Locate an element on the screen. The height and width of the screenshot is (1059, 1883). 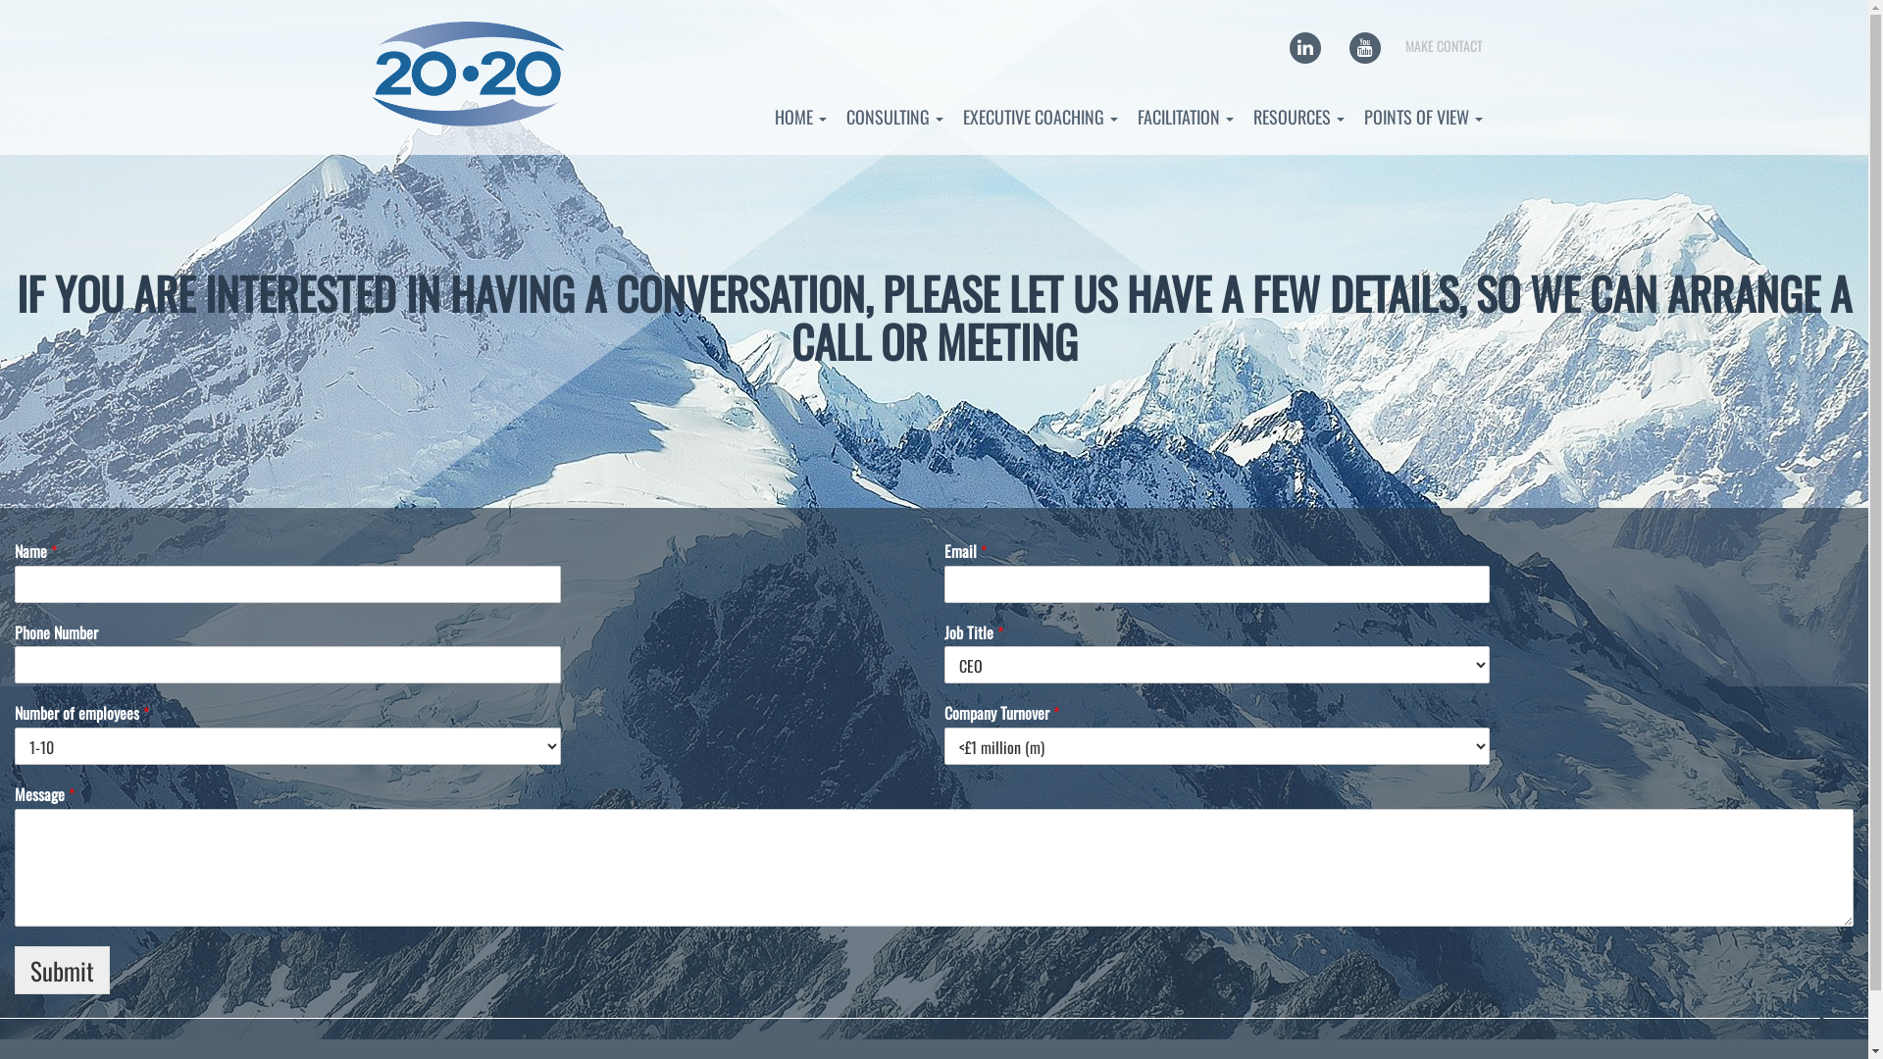
FACILITATION is located at coordinates (1186, 117).